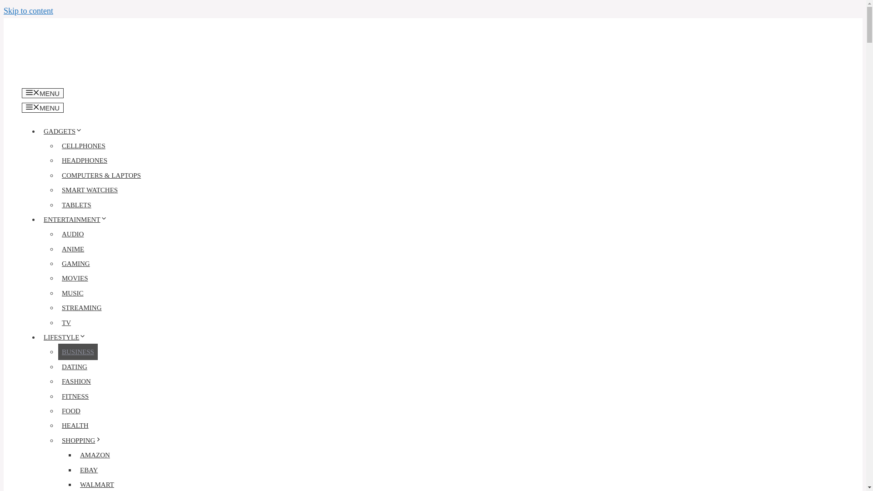 The height and width of the screenshot is (491, 873). Describe the element at coordinates (78, 352) in the screenshot. I see `BUSINESS` at that location.